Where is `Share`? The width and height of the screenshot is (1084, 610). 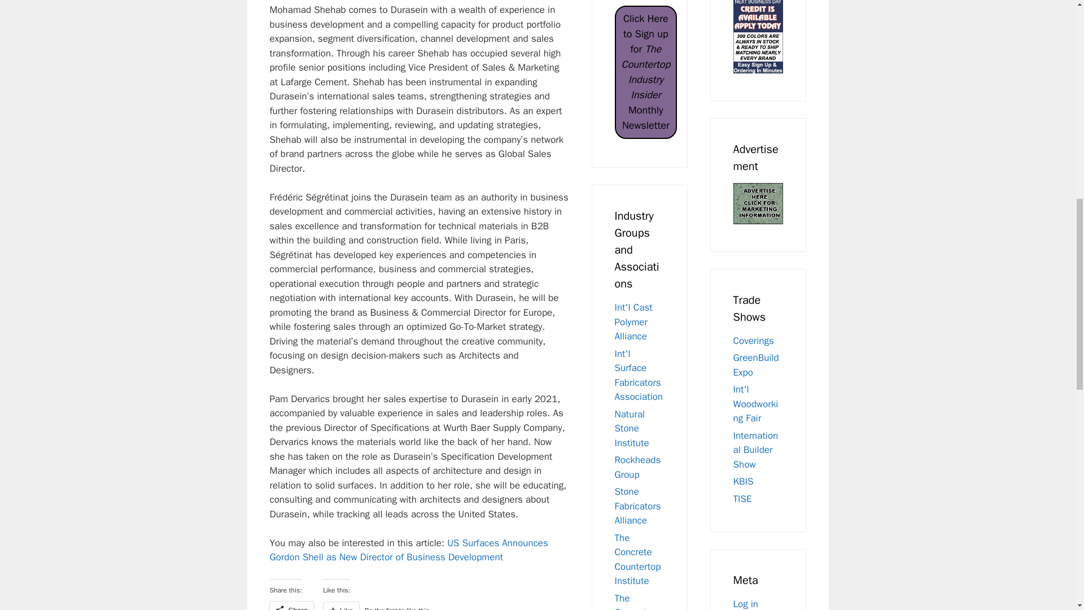
Share is located at coordinates (292, 605).